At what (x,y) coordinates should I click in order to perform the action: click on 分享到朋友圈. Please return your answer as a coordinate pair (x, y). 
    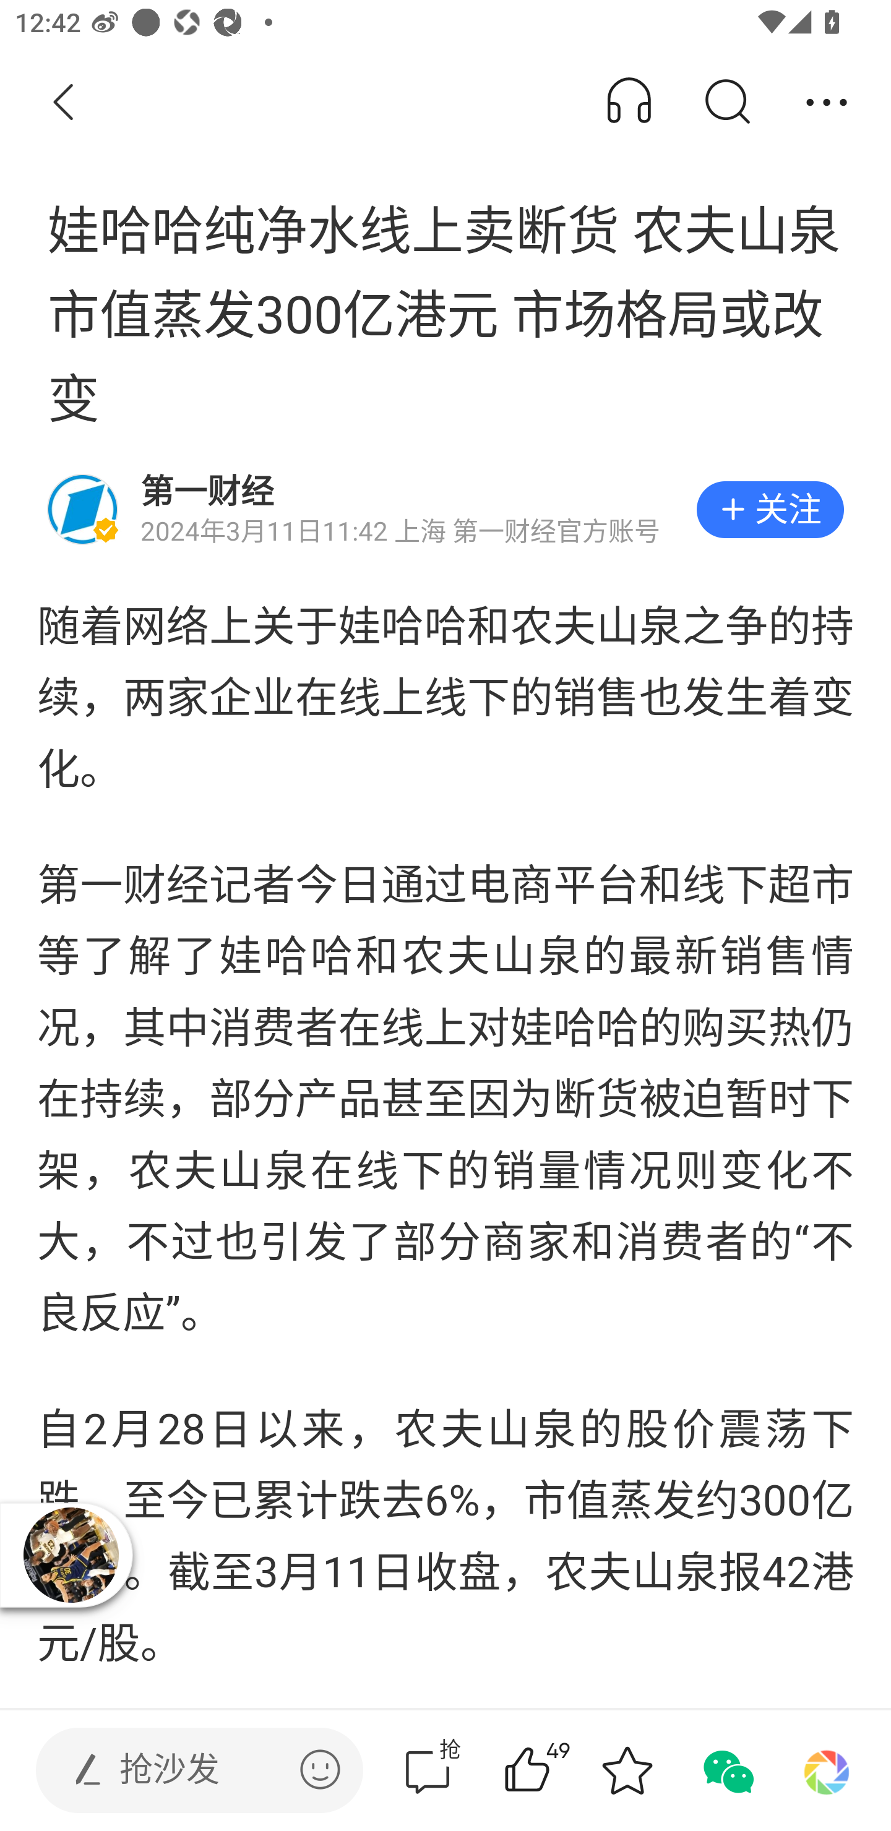
    Looking at the image, I should click on (827, 1770).